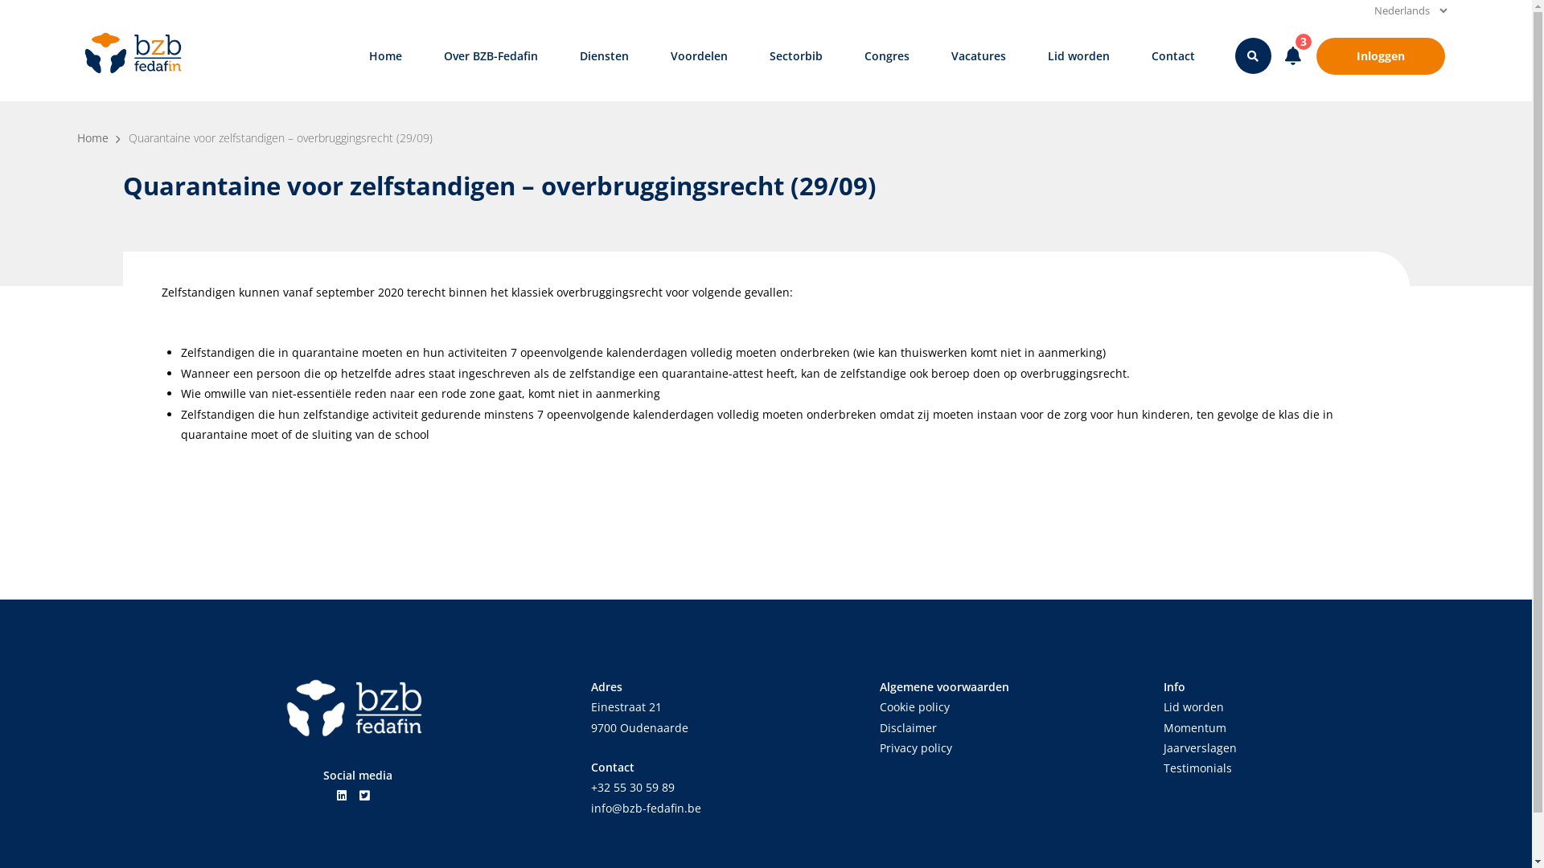 The image size is (1544, 868). What do you see at coordinates (0, 0) in the screenshot?
I see `Overslaan en naar de inhoud gaan` at bounding box center [0, 0].